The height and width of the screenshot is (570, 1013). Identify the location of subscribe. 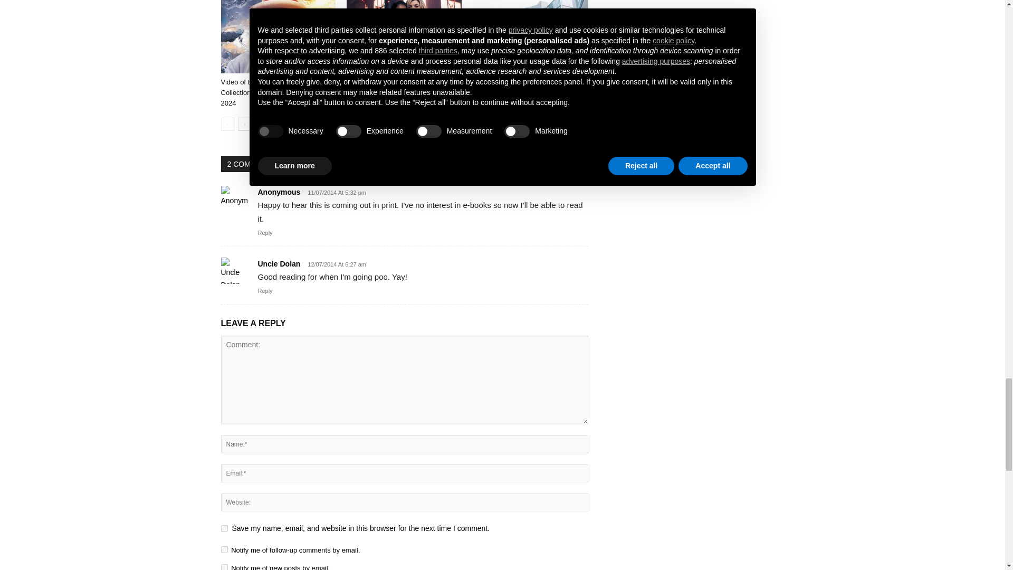
(224, 549).